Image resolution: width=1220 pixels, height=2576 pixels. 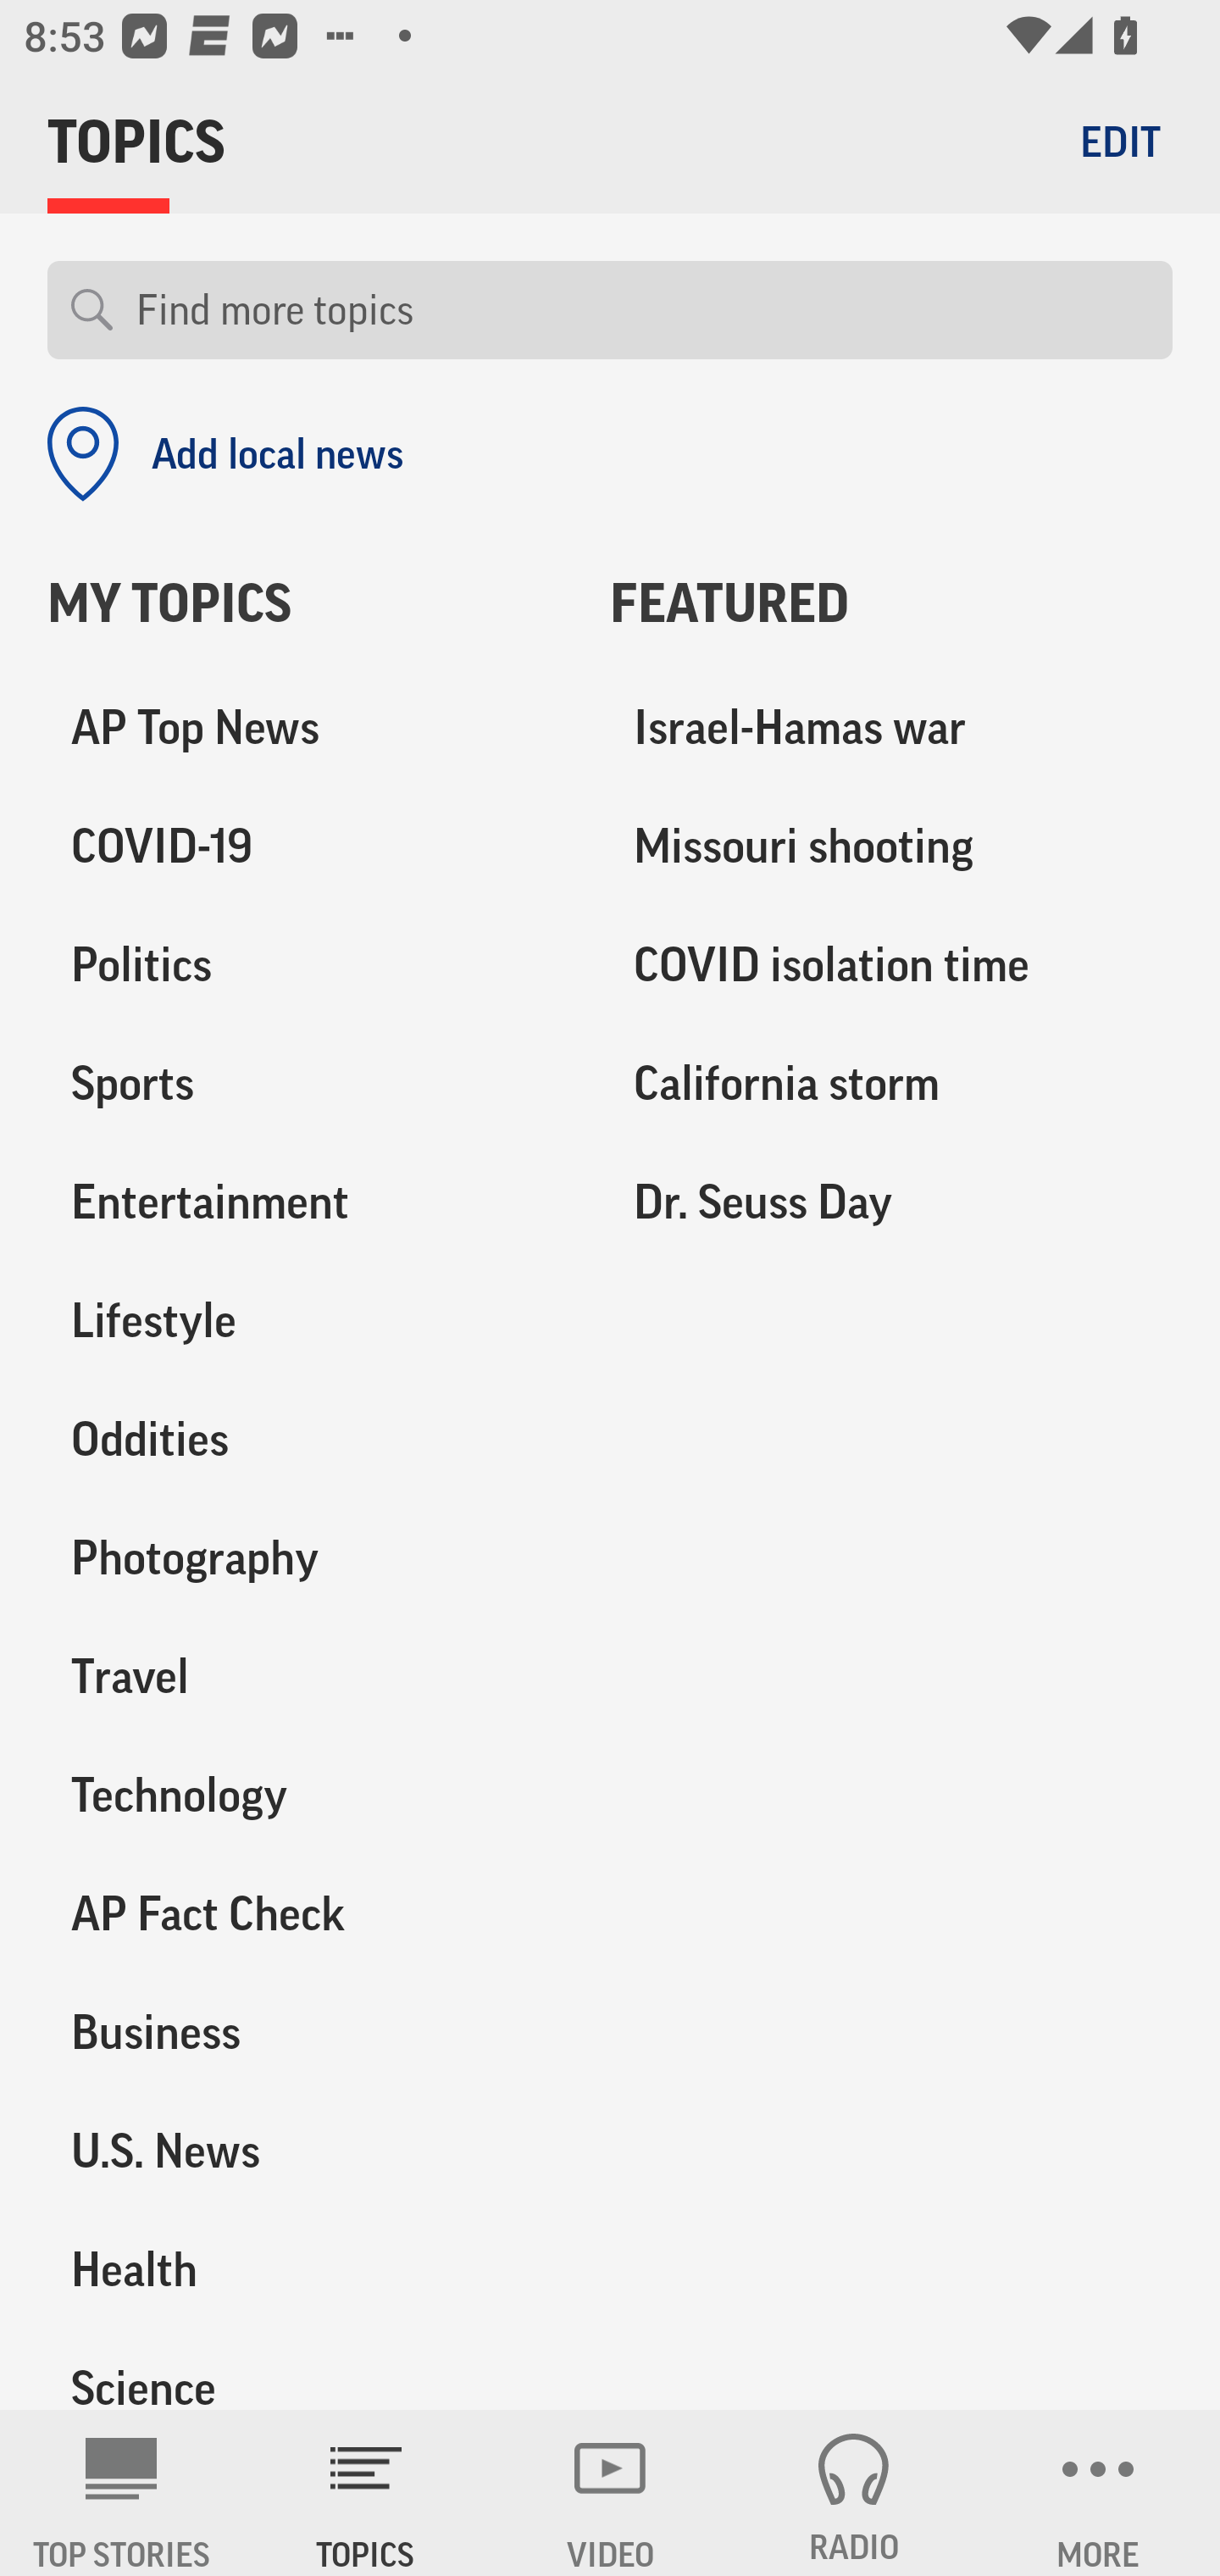 I want to click on Business, so click(x=305, y=2032).